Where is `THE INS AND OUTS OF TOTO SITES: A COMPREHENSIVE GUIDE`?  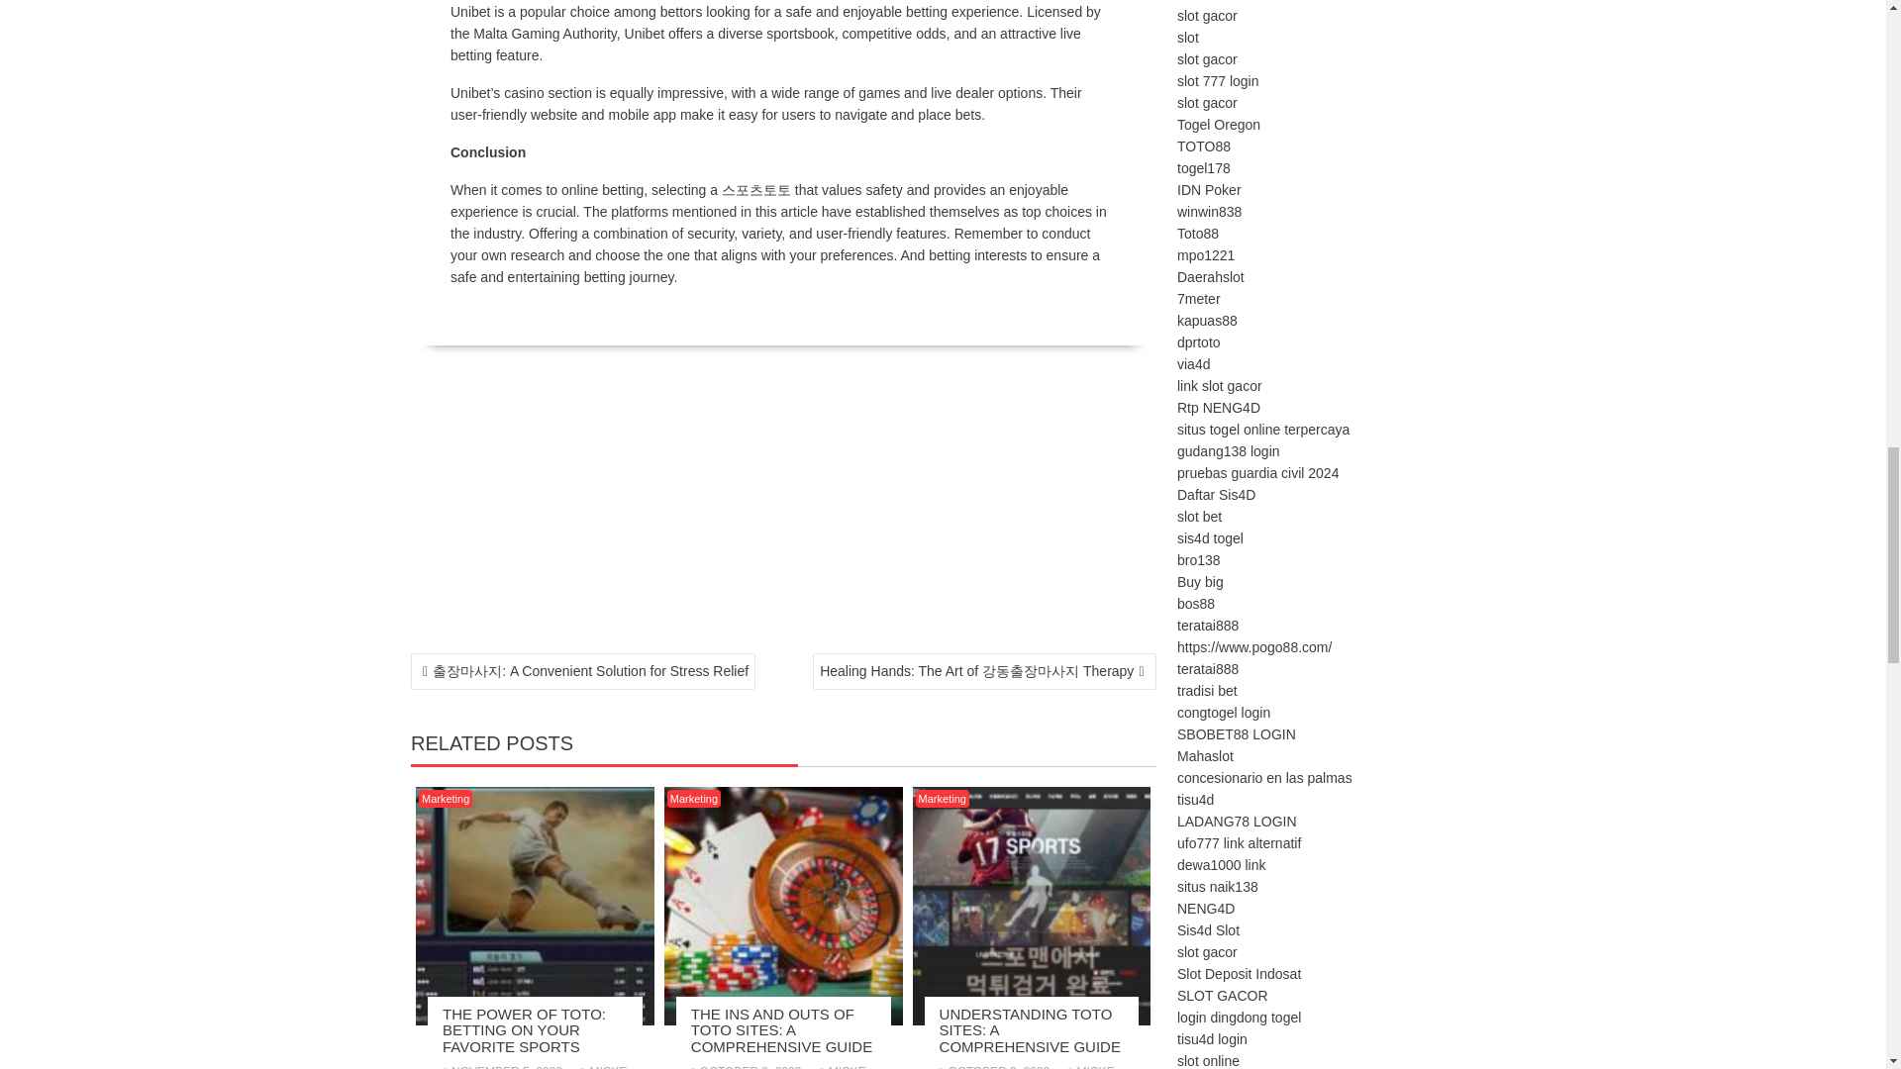 THE INS AND OUTS OF TOTO SITES: A COMPREHENSIVE GUIDE is located at coordinates (782, 1029).